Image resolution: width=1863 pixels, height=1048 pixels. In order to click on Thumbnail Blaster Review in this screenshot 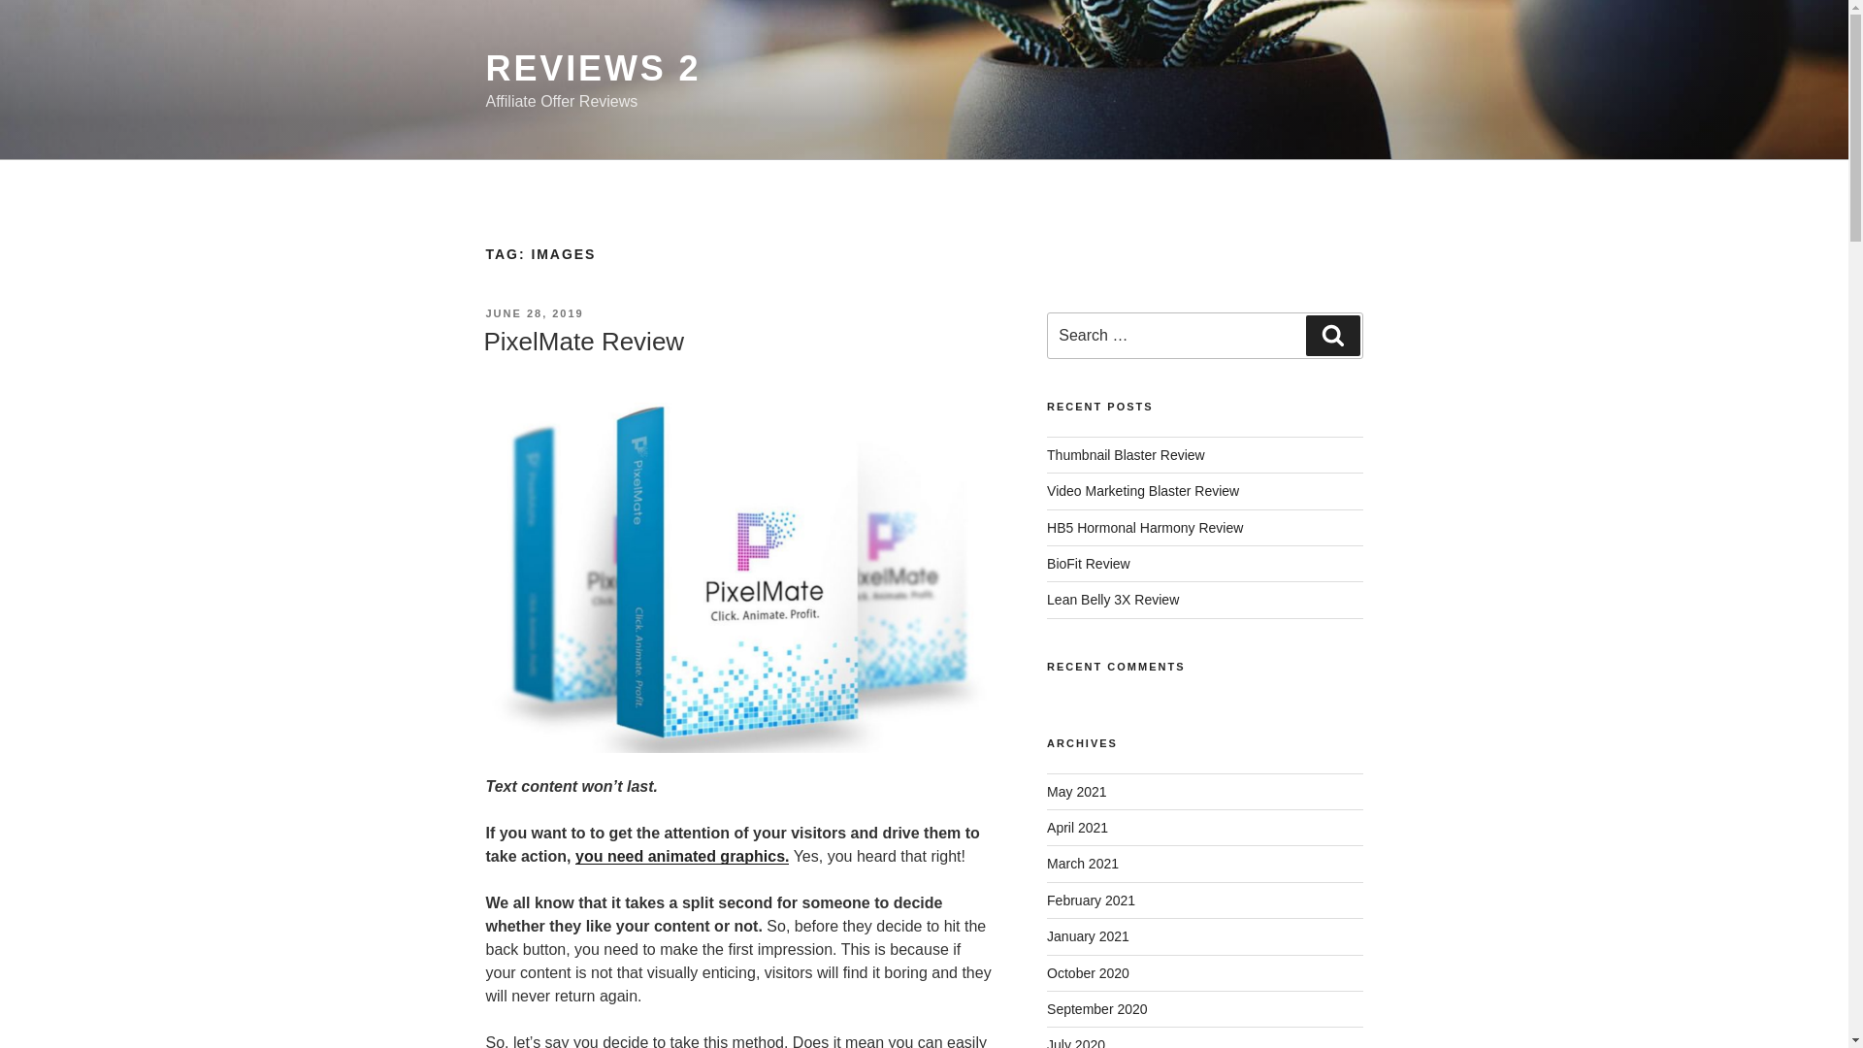, I will do `click(1126, 455)`.